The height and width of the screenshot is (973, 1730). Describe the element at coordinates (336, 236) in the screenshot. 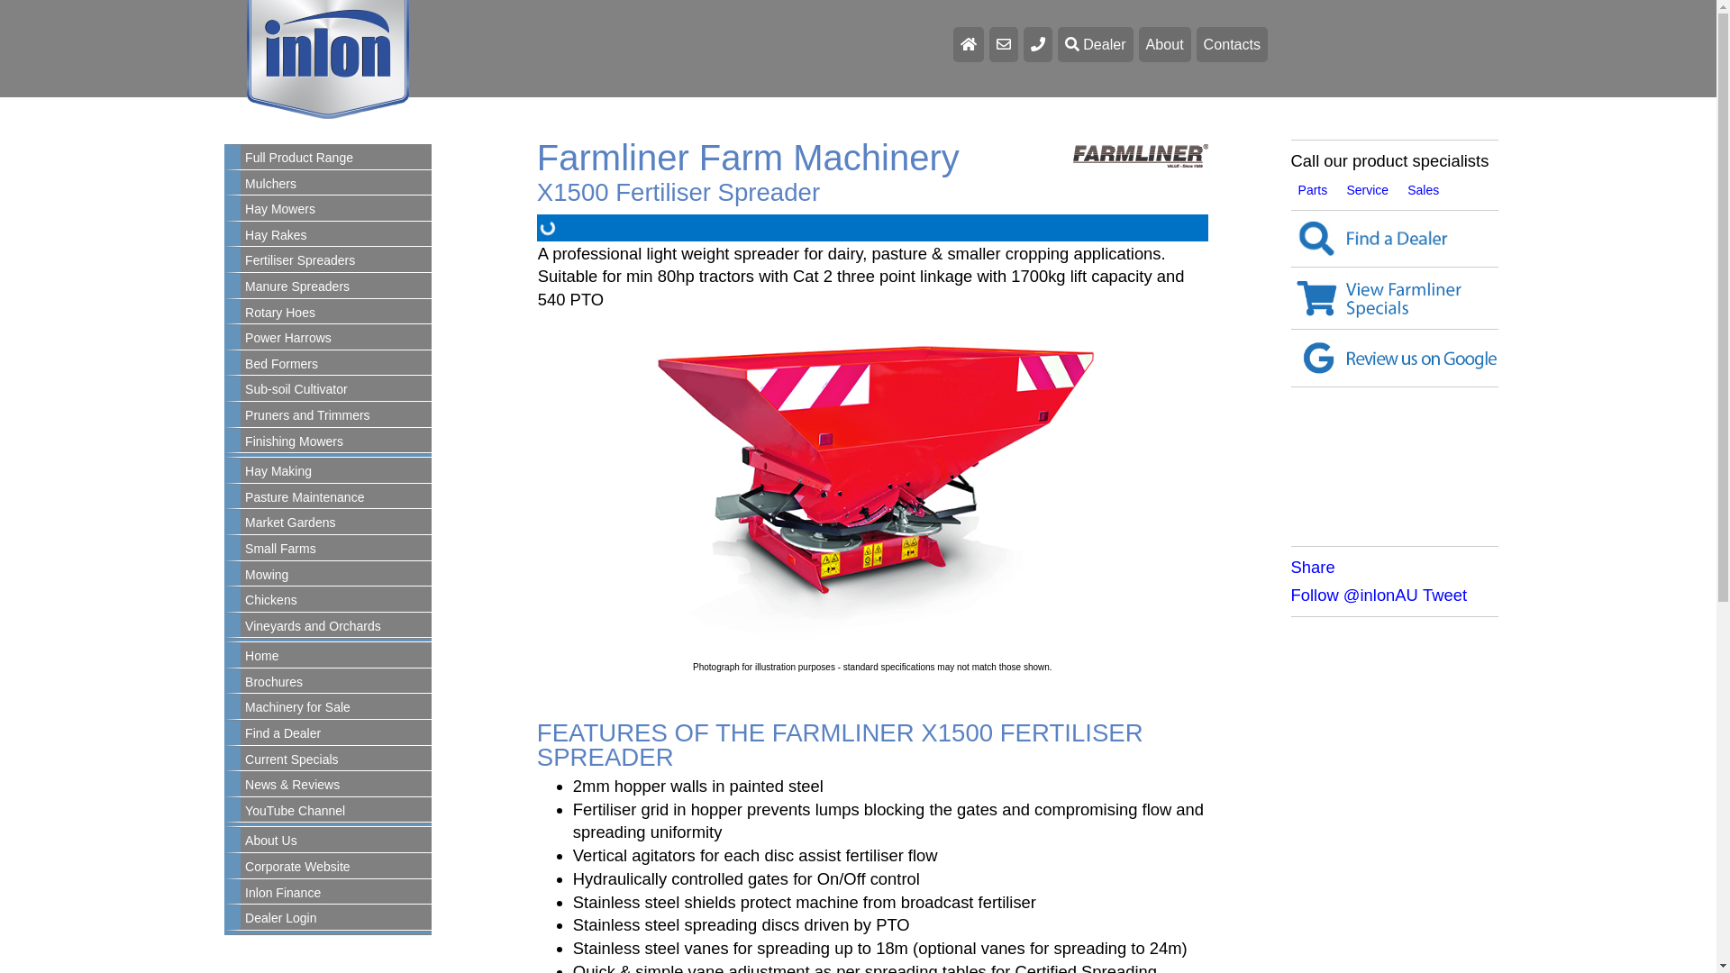

I see `Hay Rakes` at that location.